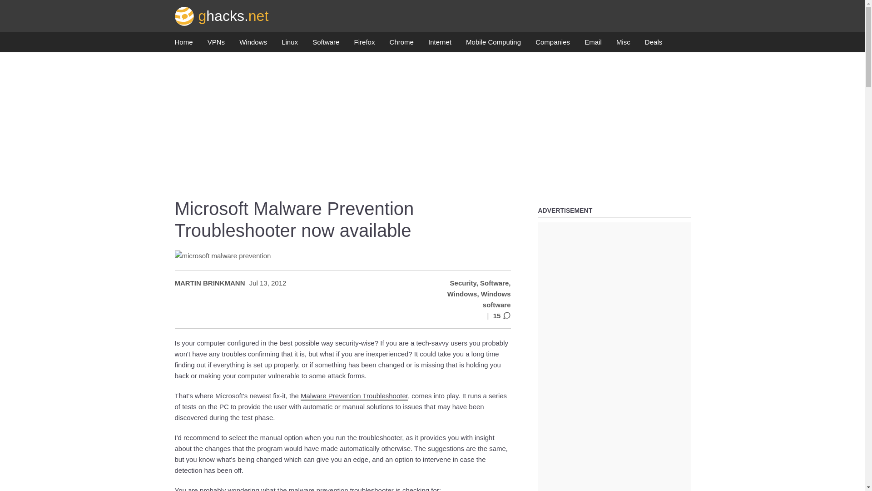 The width and height of the screenshot is (872, 491). I want to click on Email, so click(593, 45).